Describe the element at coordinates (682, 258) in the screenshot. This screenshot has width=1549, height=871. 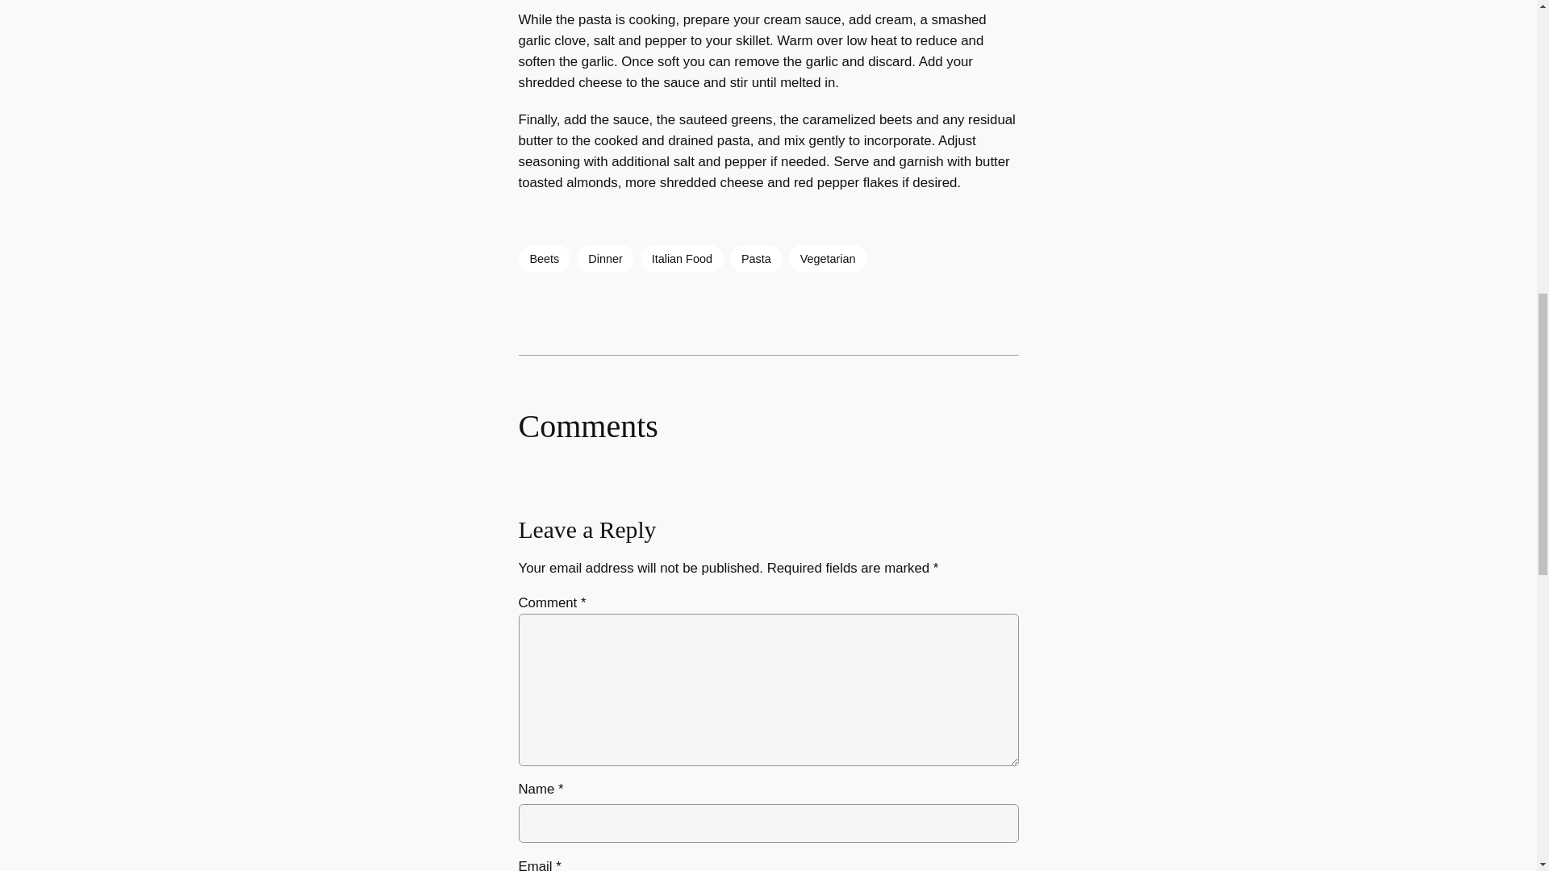
I see `Italian Food` at that location.